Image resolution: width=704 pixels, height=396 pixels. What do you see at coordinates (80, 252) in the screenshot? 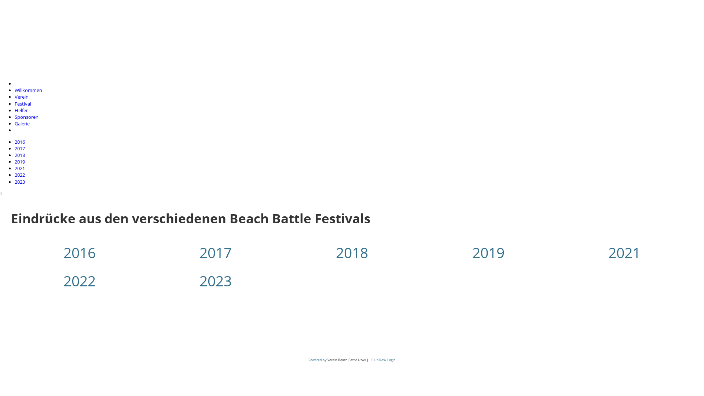
I see `2016` at bounding box center [80, 252].